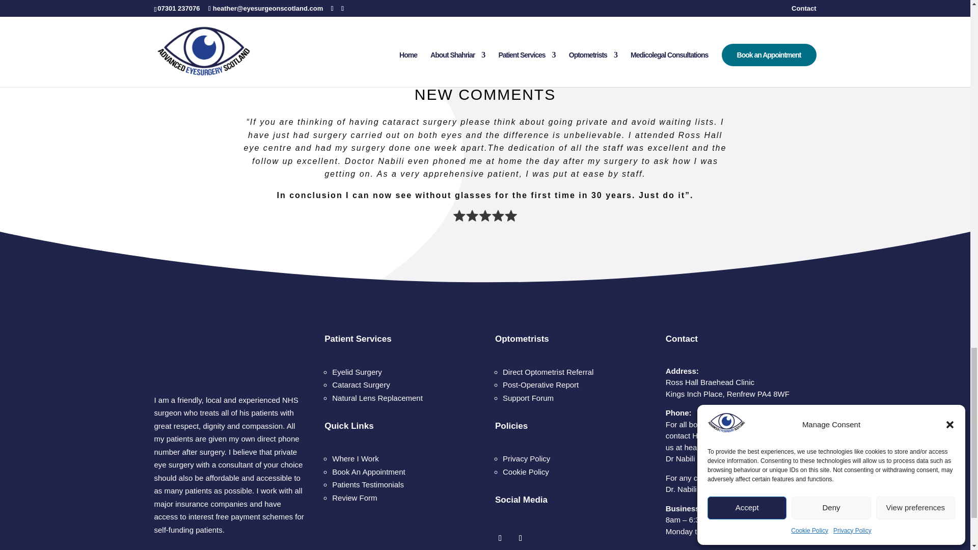 This screenshot has width=978, height=550. Describe the element at coordinates (540, 384) in the screenshot. I see `Post-Operative Report` at that location.